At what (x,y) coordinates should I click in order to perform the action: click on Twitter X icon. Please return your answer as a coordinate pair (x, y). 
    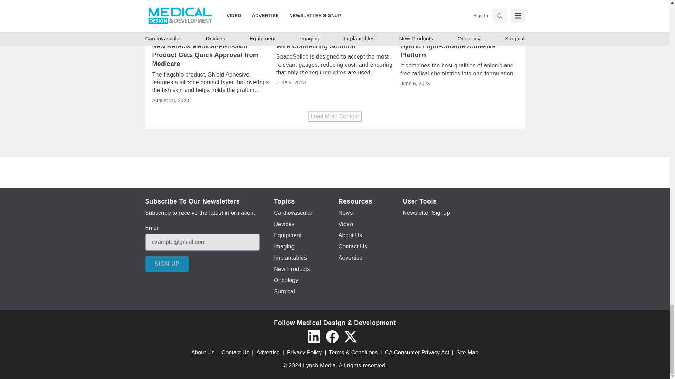
    Looking at the image, I should click on (350, 336).